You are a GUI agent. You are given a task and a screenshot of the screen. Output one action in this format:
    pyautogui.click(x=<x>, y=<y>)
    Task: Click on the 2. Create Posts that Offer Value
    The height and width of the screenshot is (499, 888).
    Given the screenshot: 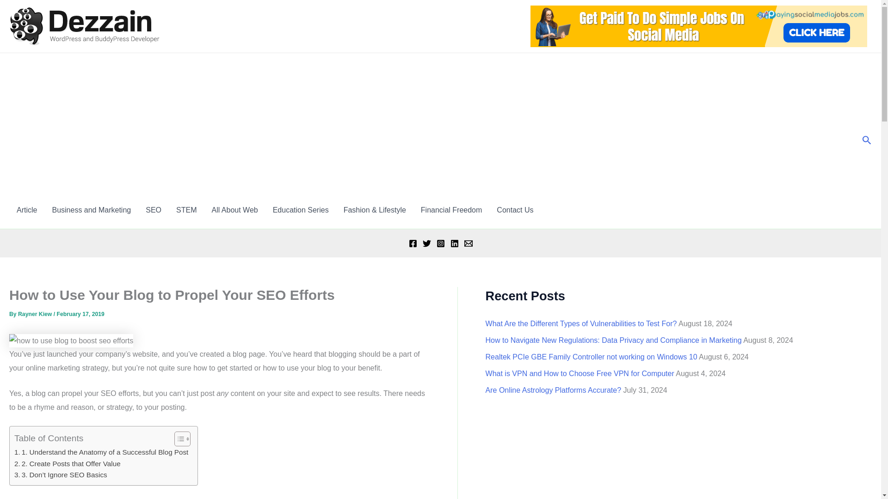 What is the action you would take?
    pyautogui.click(x=68, y=464)
    